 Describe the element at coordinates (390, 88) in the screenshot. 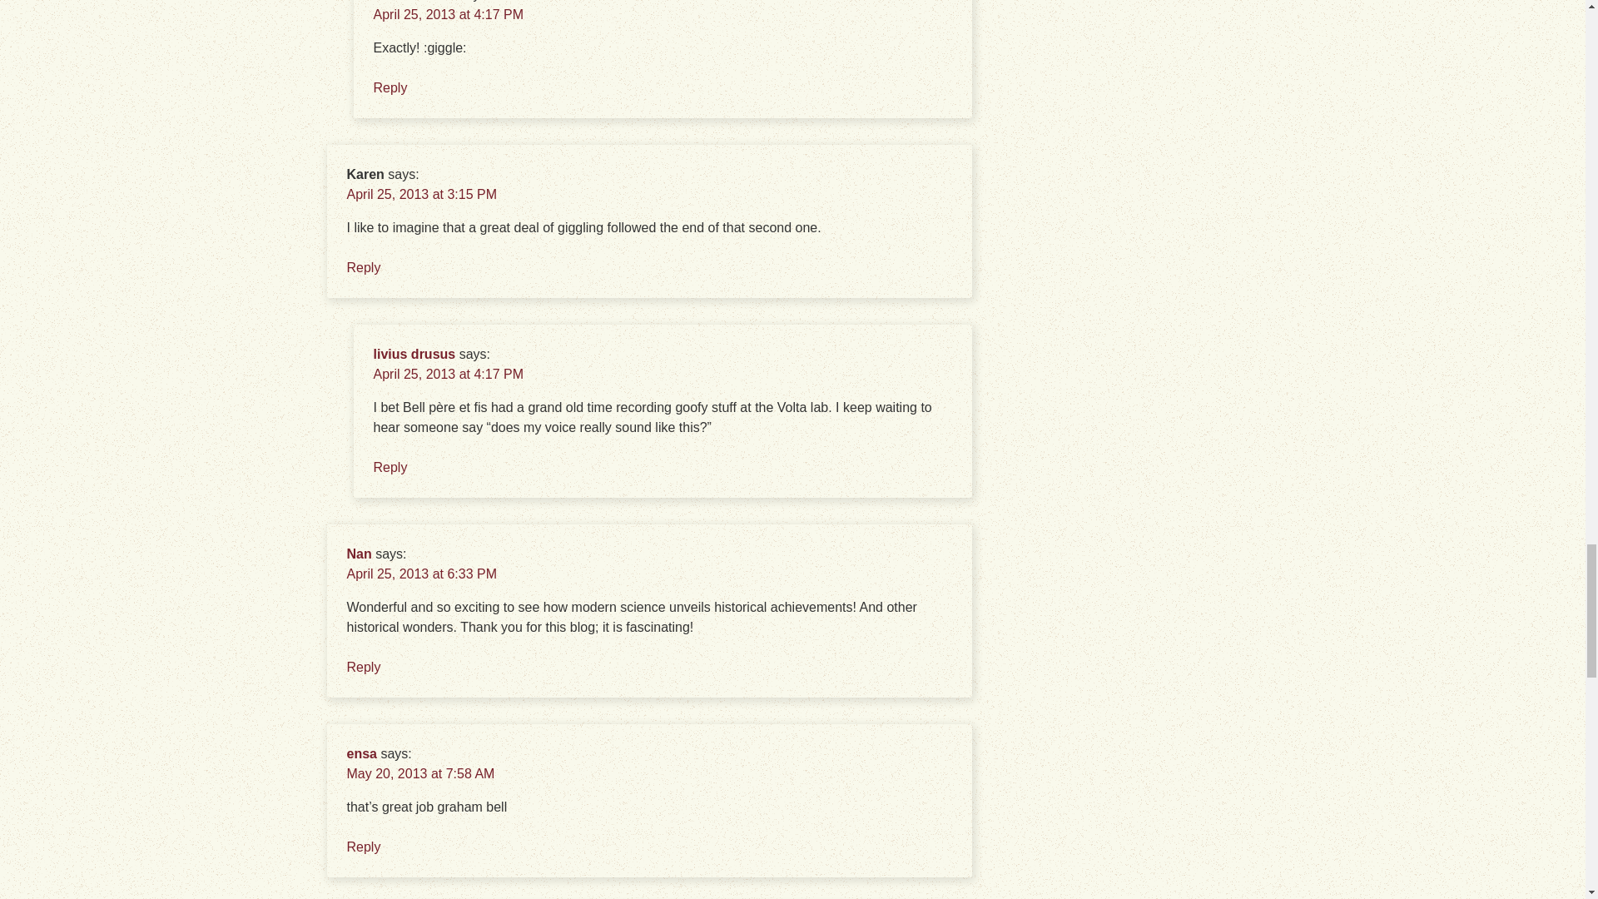

I see `Reply` at that location.